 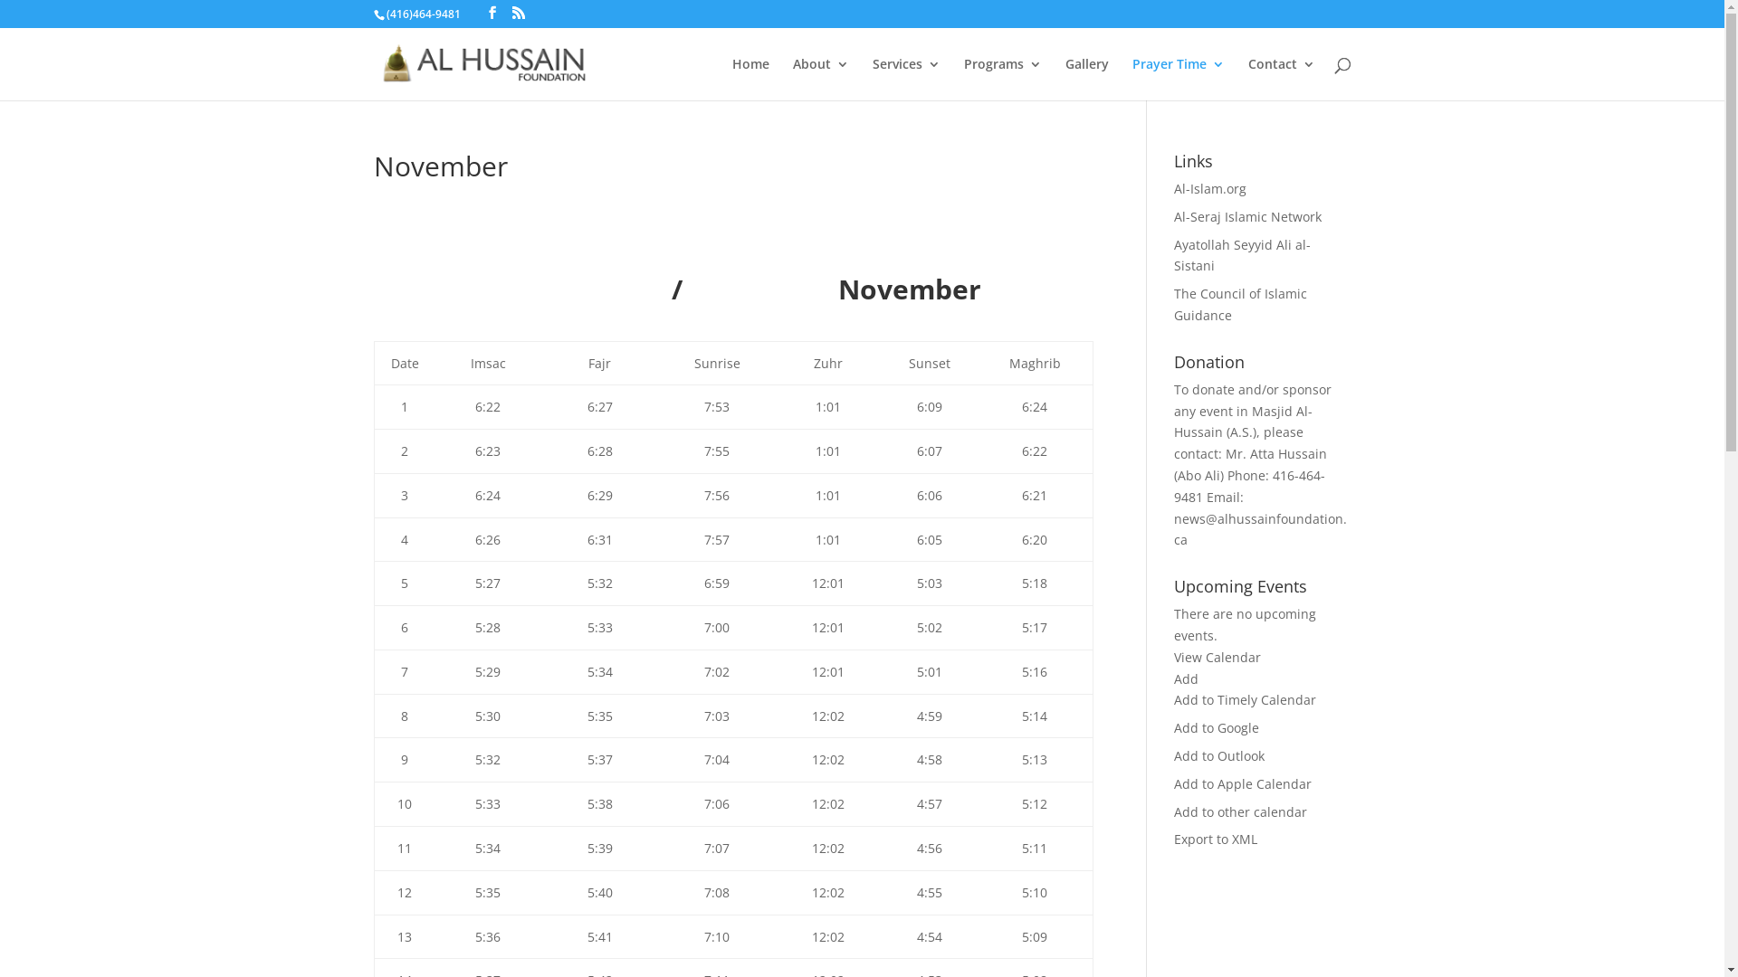 What do you see at coordinates (1243, 783) in the screenshot?
I see `Add to Apple Calendar` at bounding box center [1243, 783].